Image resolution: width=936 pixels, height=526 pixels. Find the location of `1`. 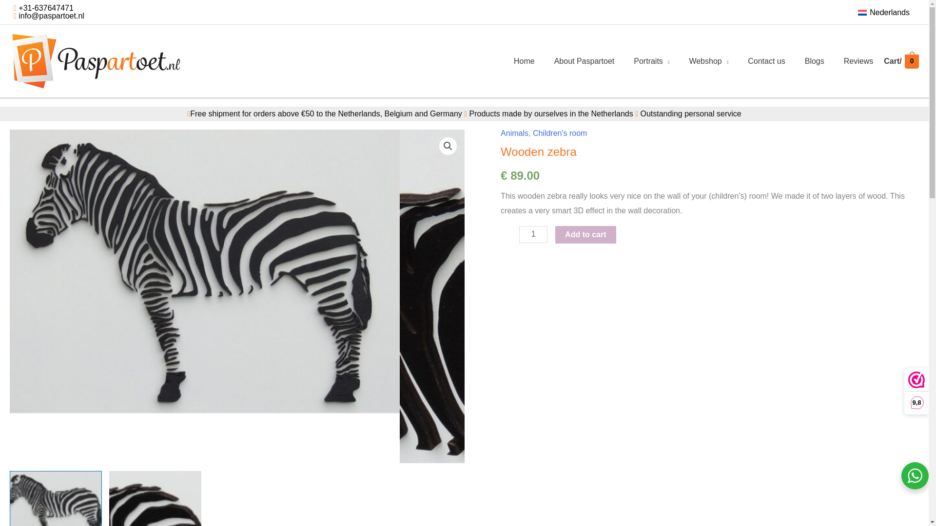

1 is located at coordinates (533, 234).